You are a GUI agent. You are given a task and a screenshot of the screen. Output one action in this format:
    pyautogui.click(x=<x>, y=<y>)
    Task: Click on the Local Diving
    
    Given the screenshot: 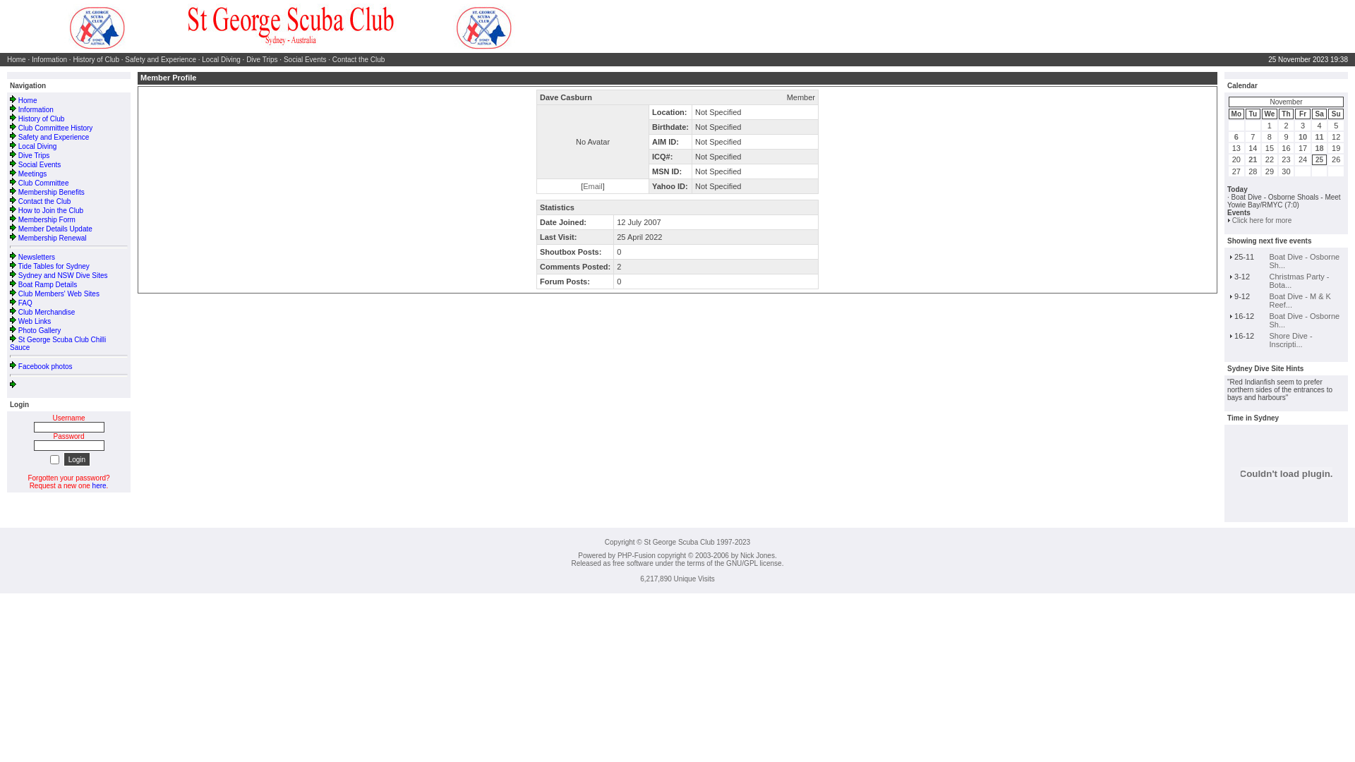 What is the action you would take?
    pyautogui.click(x=37, y=147)
    